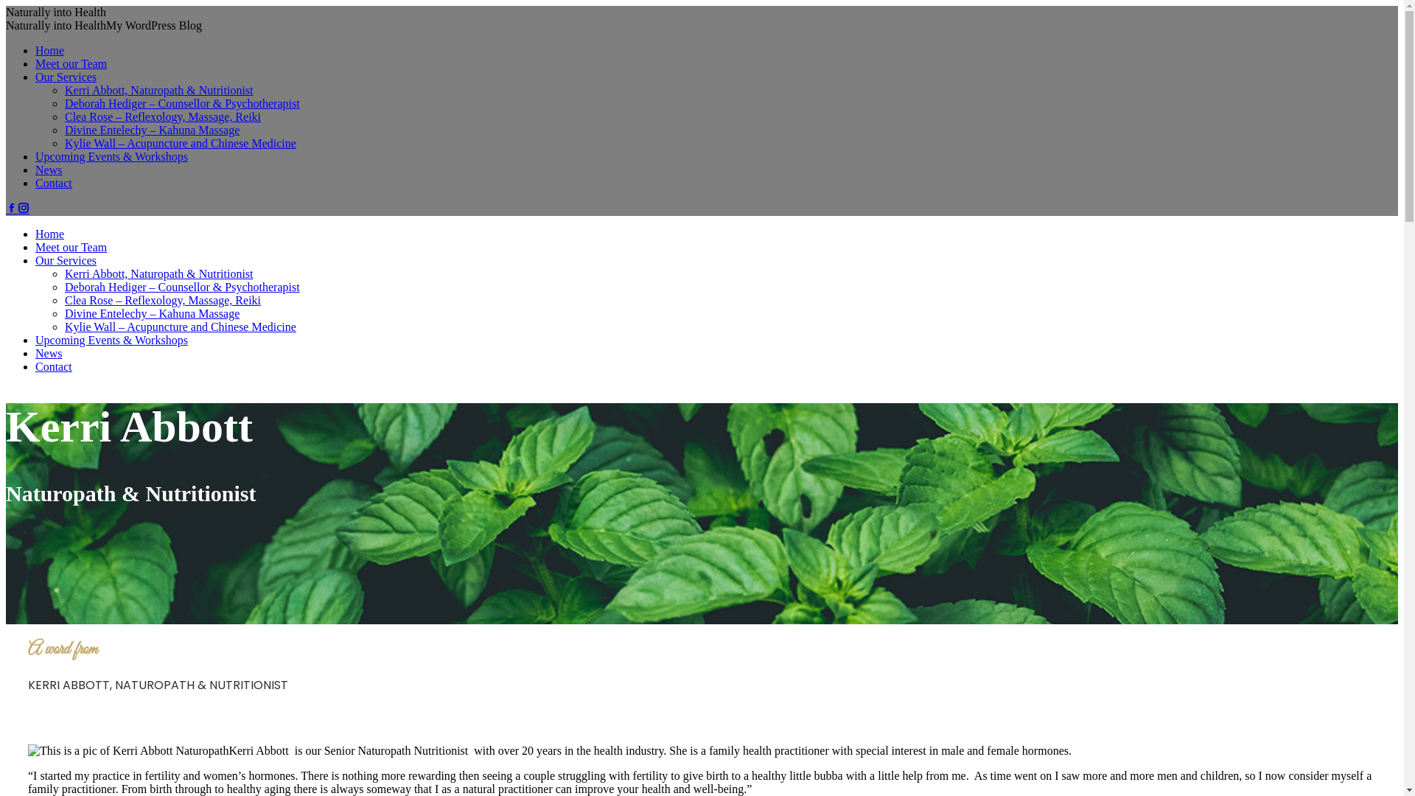  I want to click on News, so click(49, 354).